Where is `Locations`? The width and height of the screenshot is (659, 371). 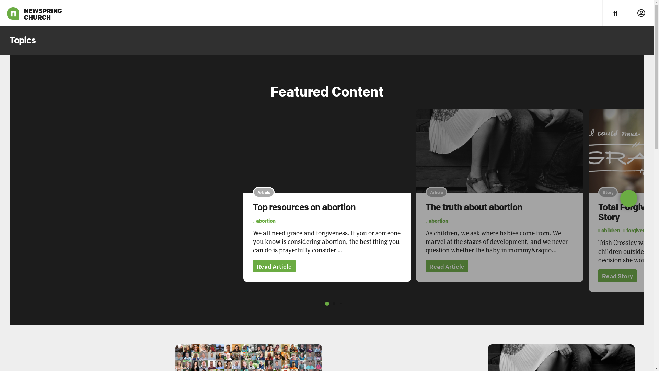 Locations is located at coordinates (590, 13).